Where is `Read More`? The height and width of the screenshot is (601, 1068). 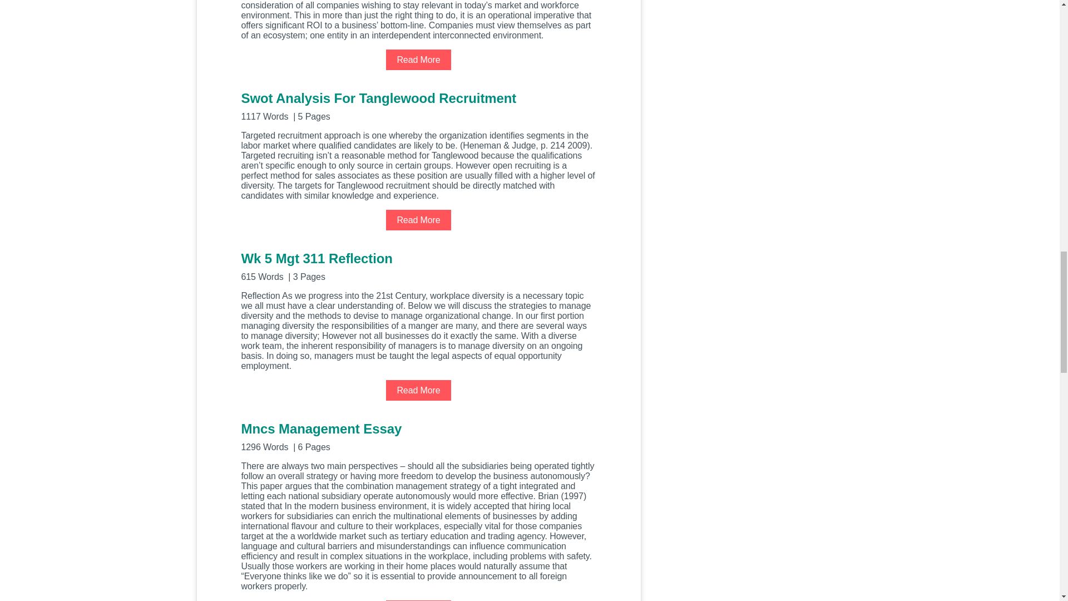
Read More is located at coordinates (418, 60).